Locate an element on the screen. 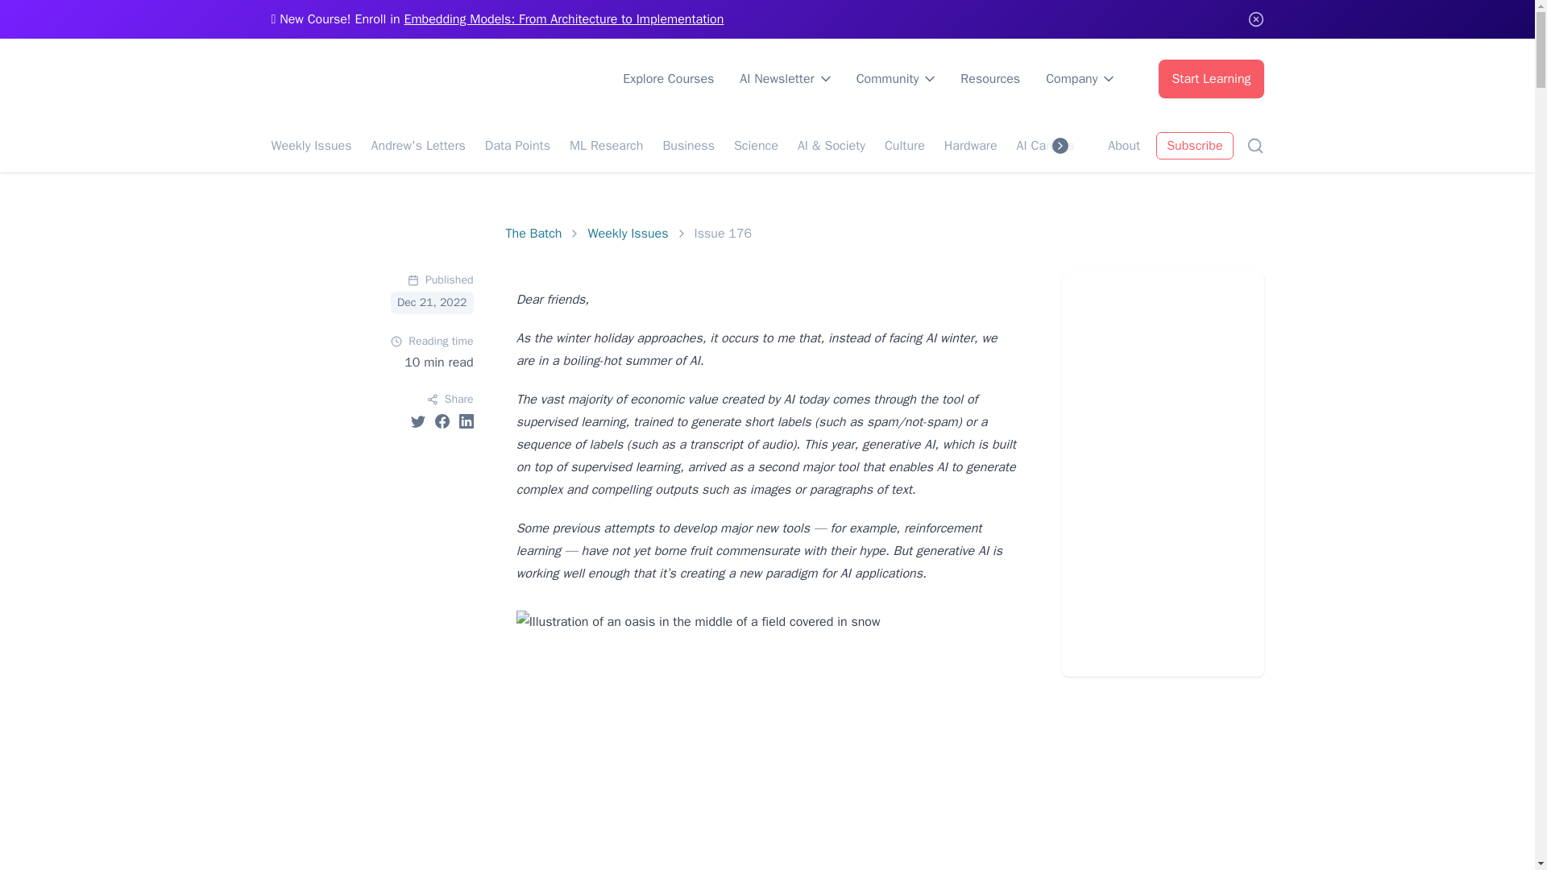 This screenshot has height=870, width=1547. Business is located at coordinates (688, 145).